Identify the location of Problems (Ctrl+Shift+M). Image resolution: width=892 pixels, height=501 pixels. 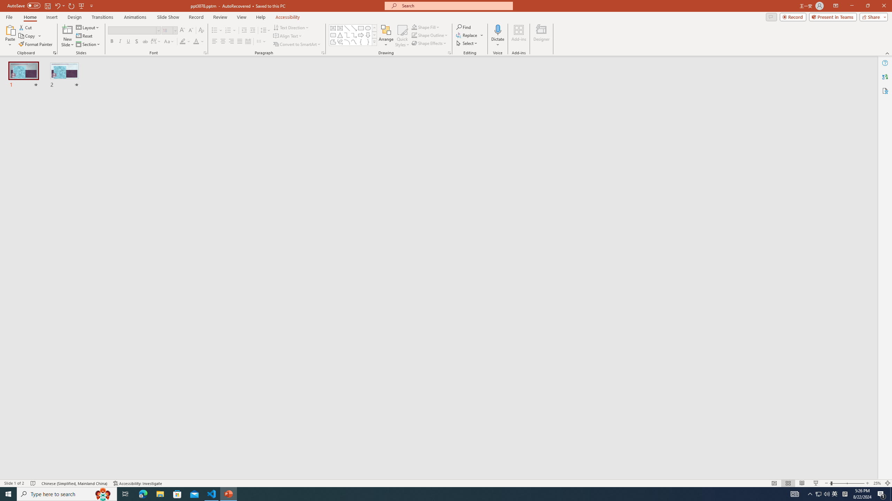
(199, 112).